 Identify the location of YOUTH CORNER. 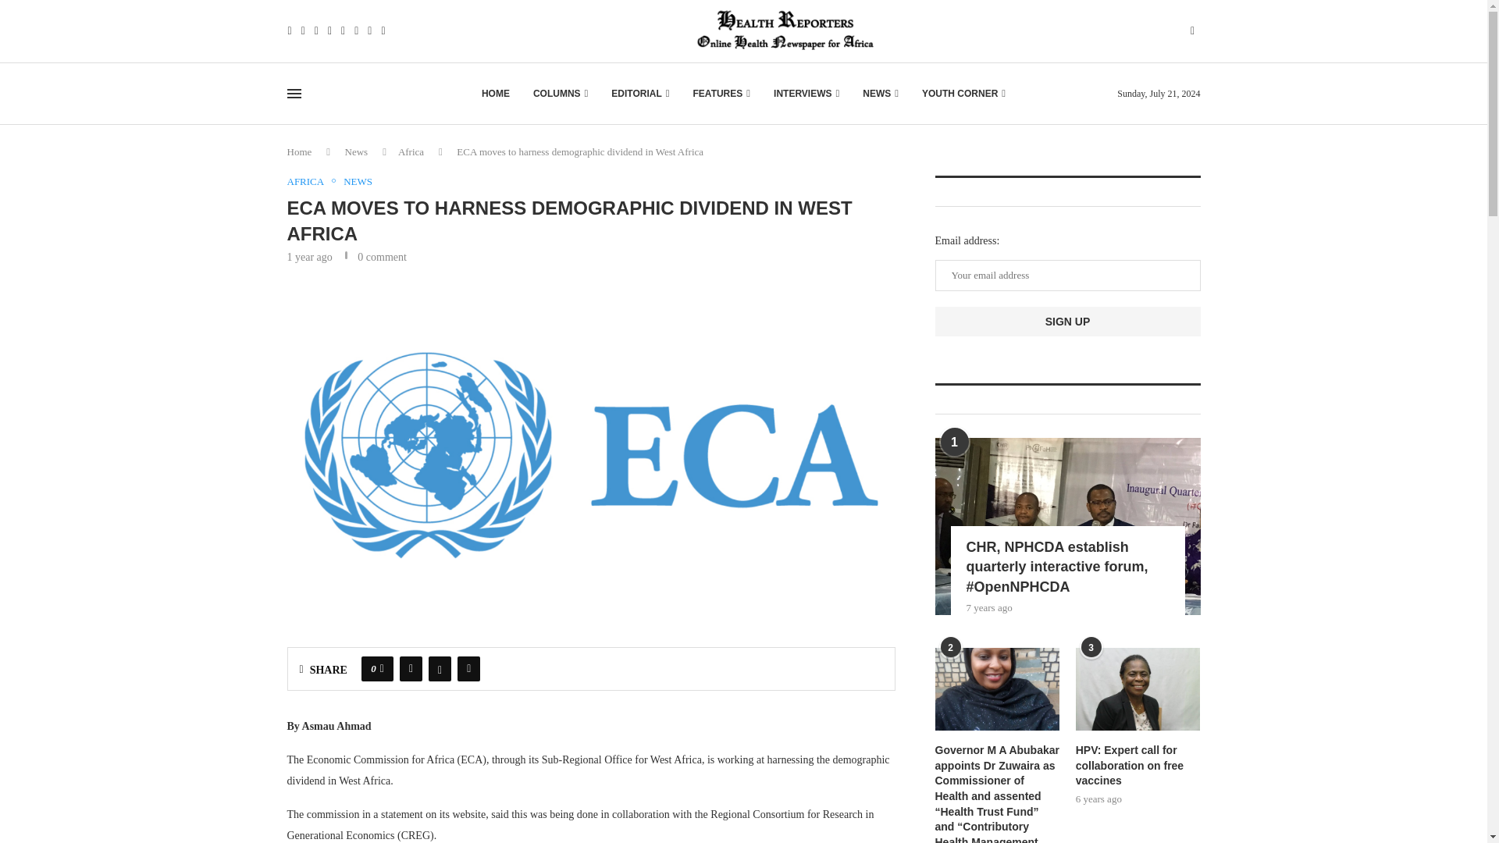
(963, 94).